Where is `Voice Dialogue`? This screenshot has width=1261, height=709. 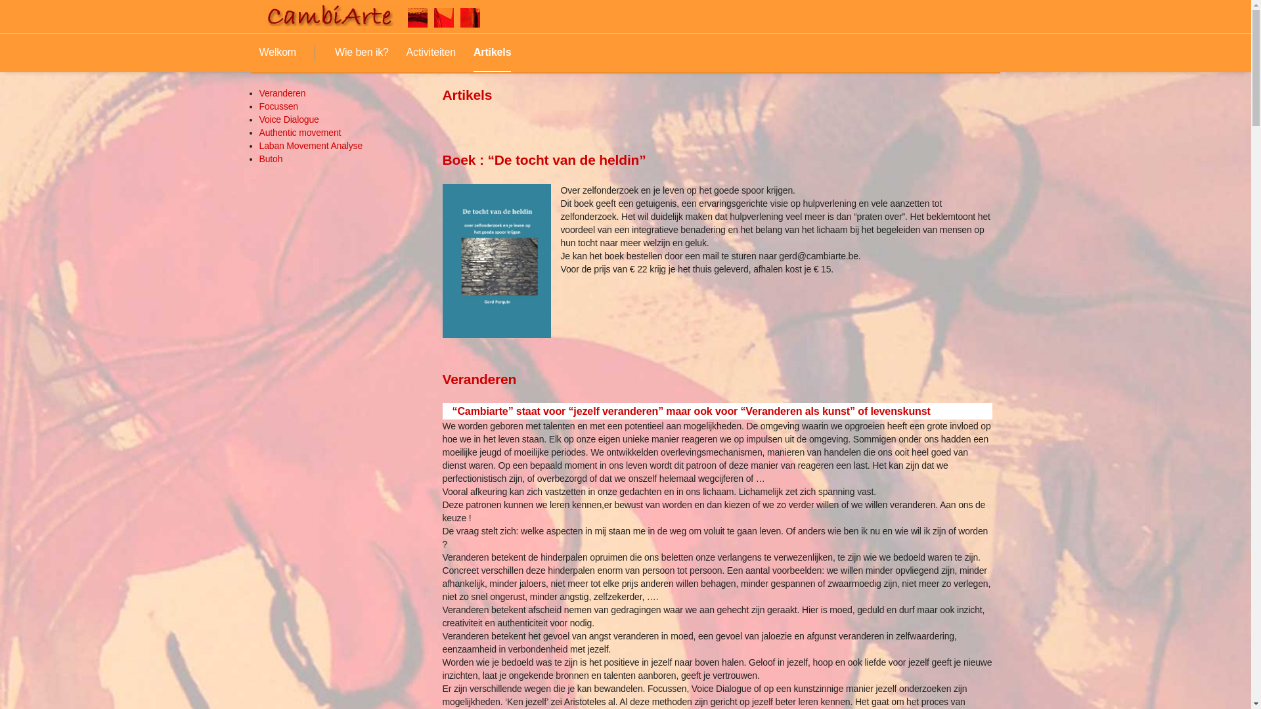 Voice Dialogue is located at coordinates (289, 119).